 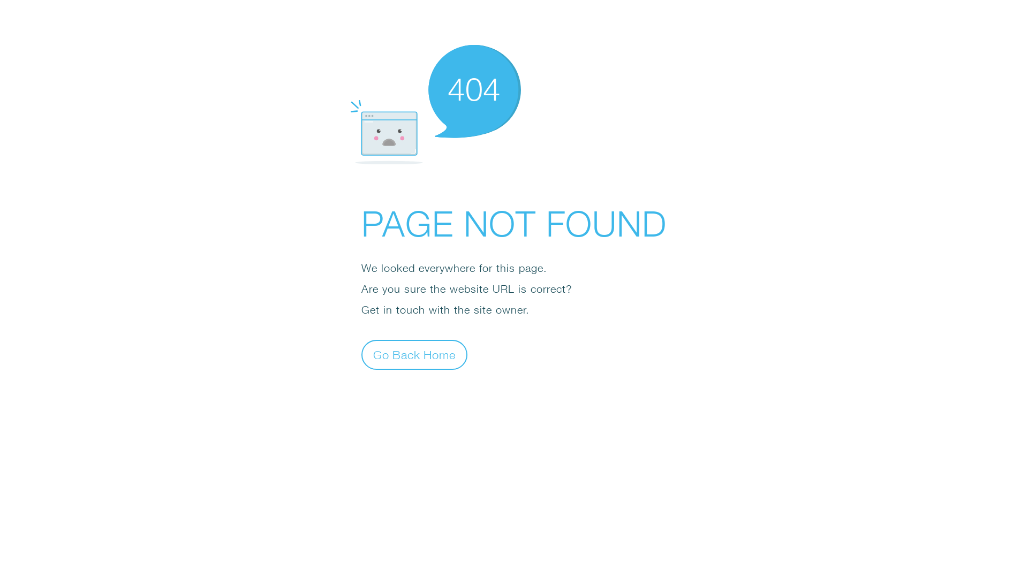 What do you see at coordinates (414, 354) in the screenshot?
I see `Go Back Home` at bounding box center [414, 354].